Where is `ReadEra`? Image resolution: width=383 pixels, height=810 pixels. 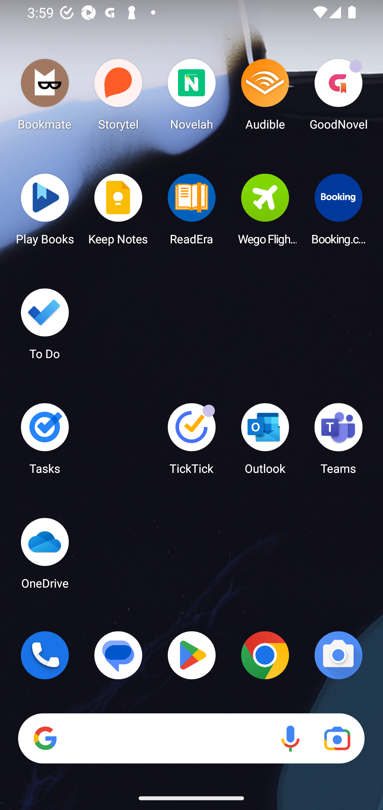
ReadEra is located at coordinates (191, 212).